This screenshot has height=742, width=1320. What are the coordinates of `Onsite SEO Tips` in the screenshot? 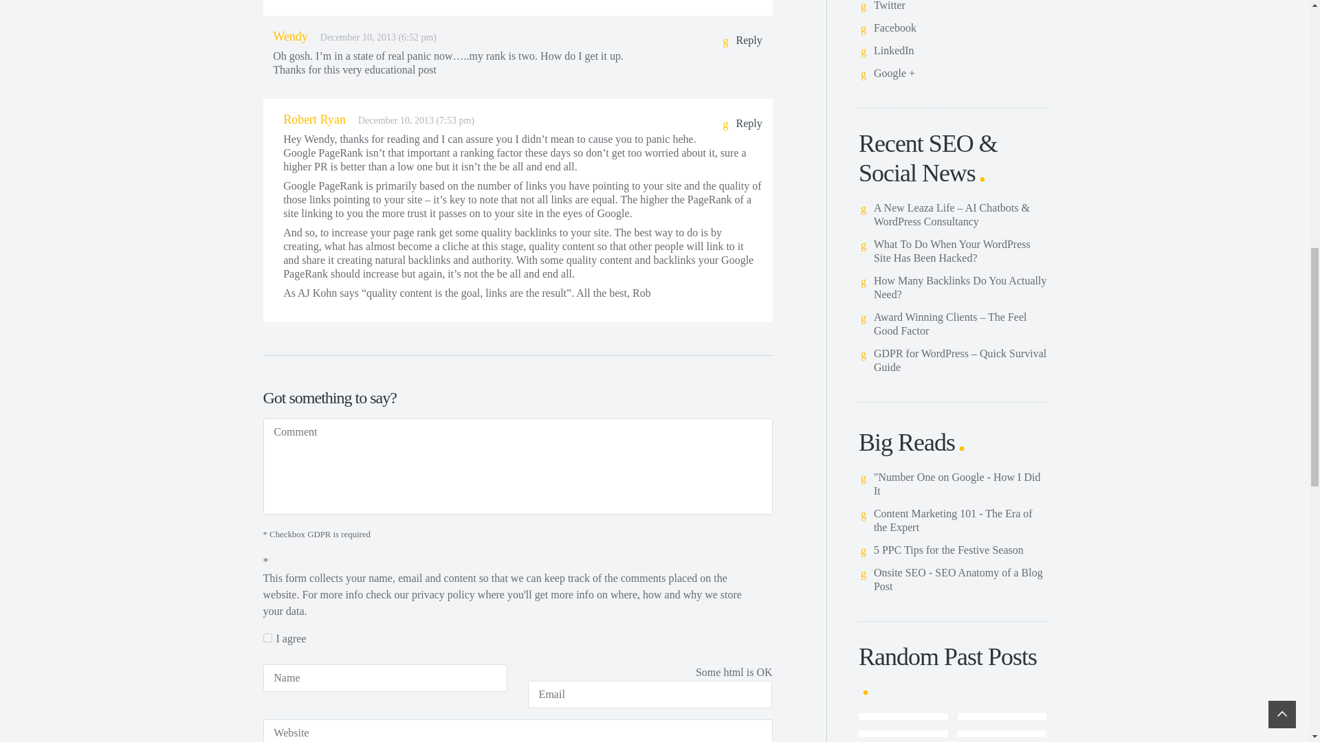 It's located at (958, 579).